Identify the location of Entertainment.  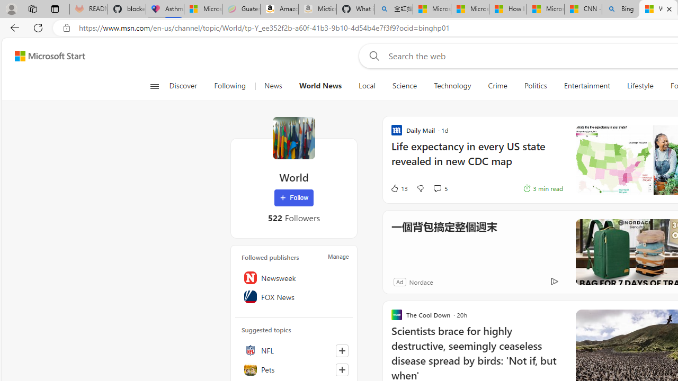
(587, 86).